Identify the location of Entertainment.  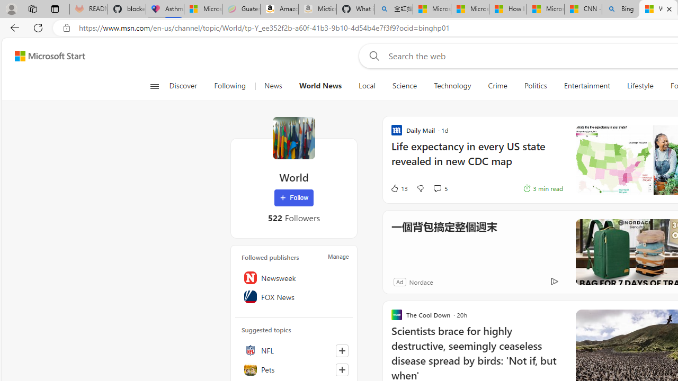
(587, 86).